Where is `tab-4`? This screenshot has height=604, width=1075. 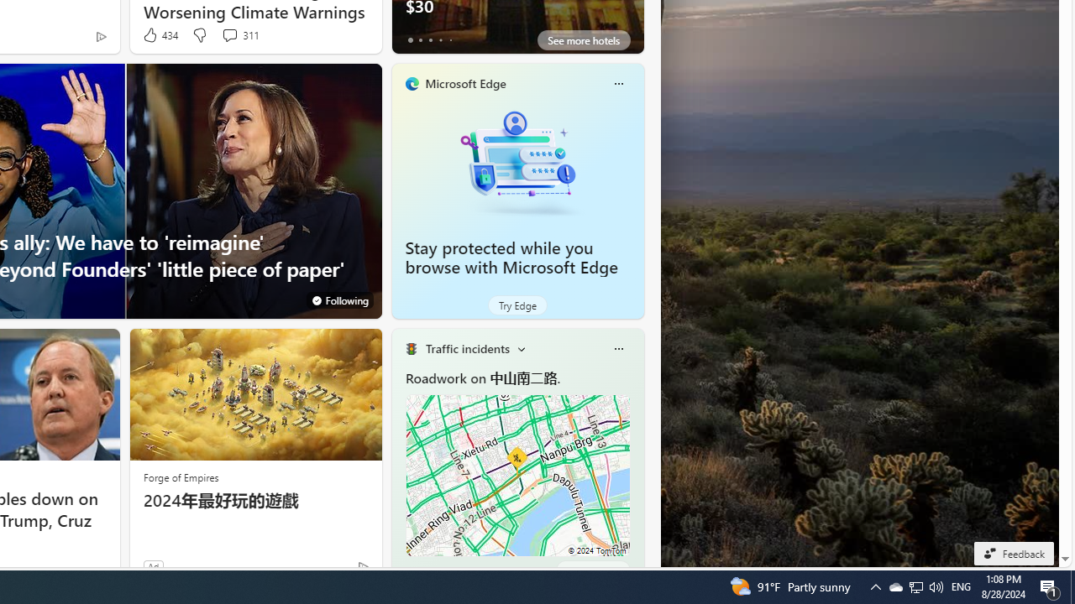 tab-4 is located at coordinates (450, 570).